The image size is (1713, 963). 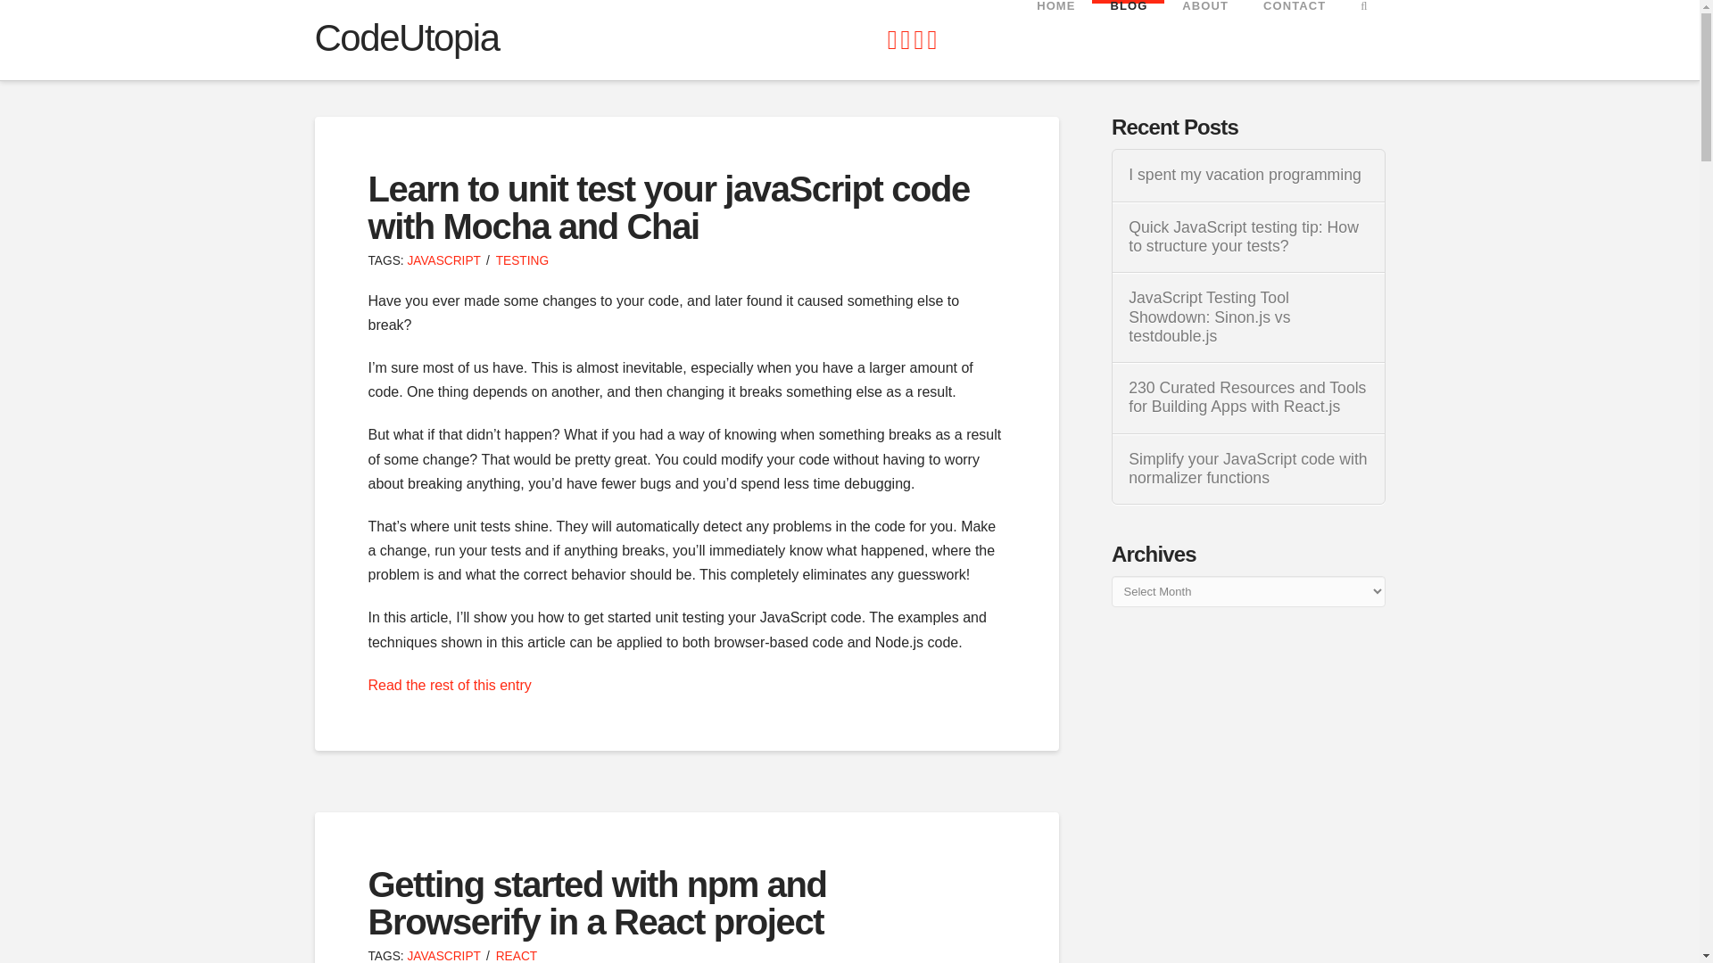 I want to click on JAVASCRIPT, so click(x=444, y=956).